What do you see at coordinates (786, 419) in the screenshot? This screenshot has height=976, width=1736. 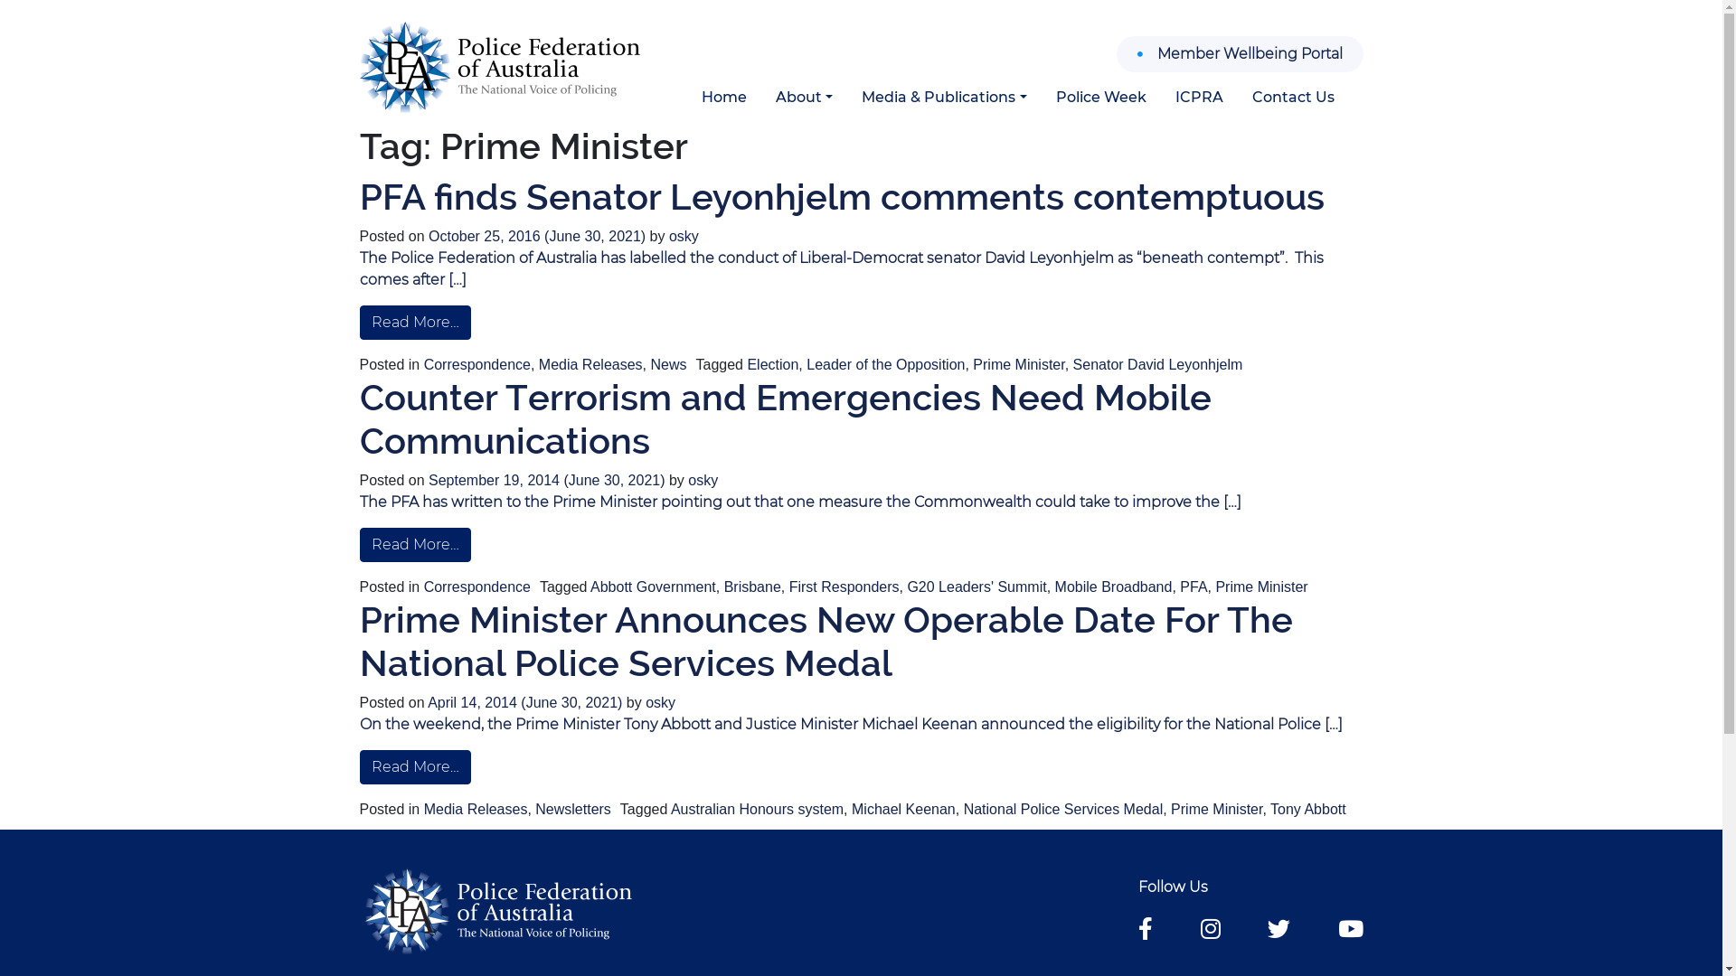 I see `Counter Terrorism and Emergencies Need Mobile Communications` at bounding box center [786, 419].